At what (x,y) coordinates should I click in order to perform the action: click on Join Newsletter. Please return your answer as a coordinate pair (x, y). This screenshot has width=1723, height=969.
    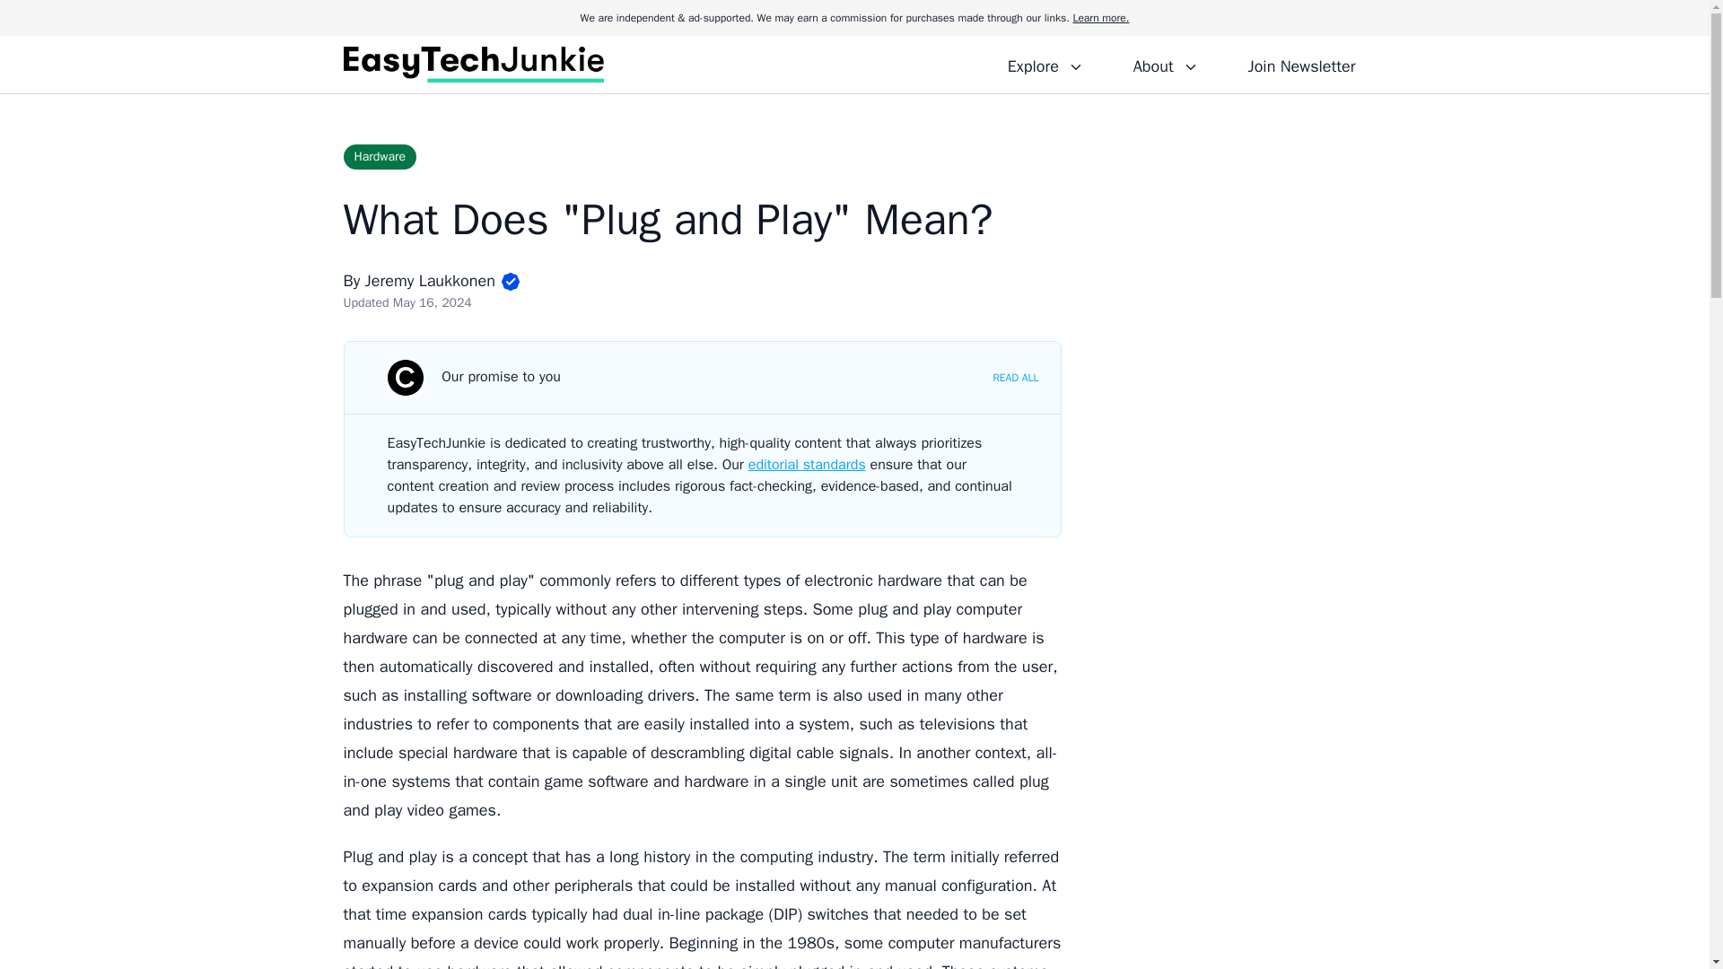
    Looking at the image, I should click on (1301, 64).